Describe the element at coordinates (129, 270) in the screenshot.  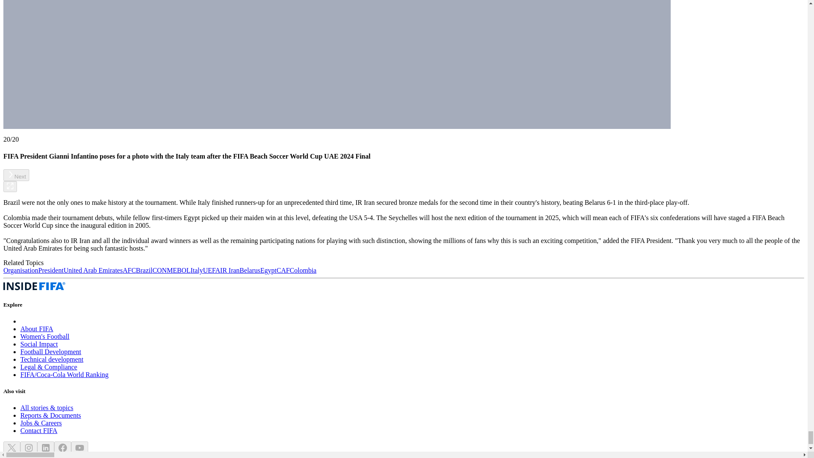
I see `AFC` at that location.